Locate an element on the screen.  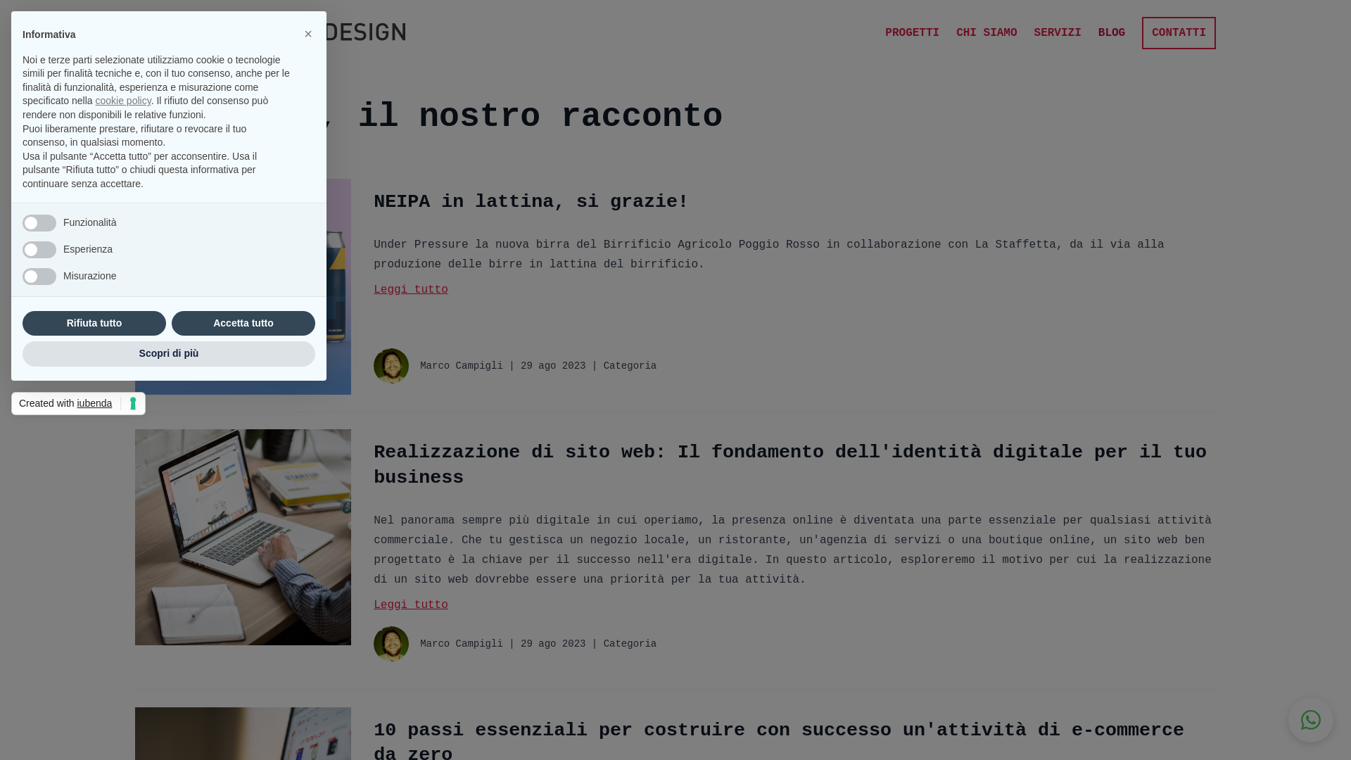
Accetta tutto is located at coordinates (243, 324).